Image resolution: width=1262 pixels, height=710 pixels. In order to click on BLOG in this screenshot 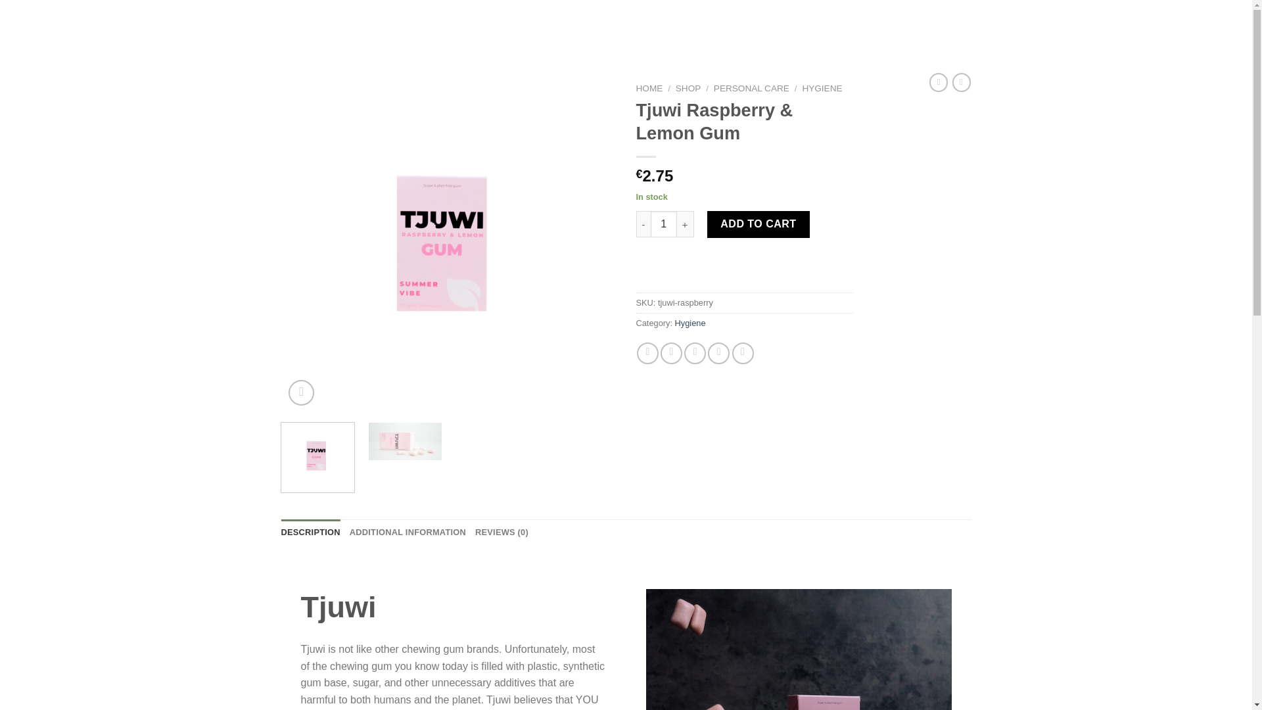, I will do `click(613, 25)`.